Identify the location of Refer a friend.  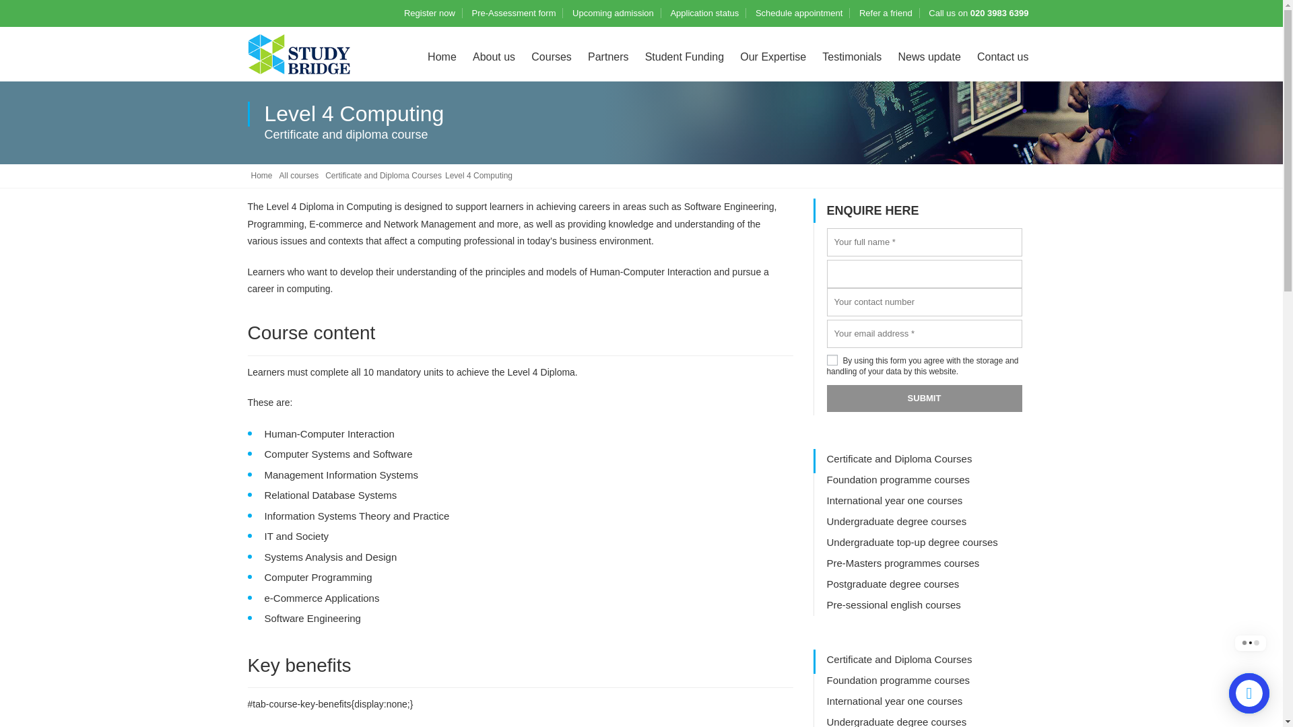
(886, 13).